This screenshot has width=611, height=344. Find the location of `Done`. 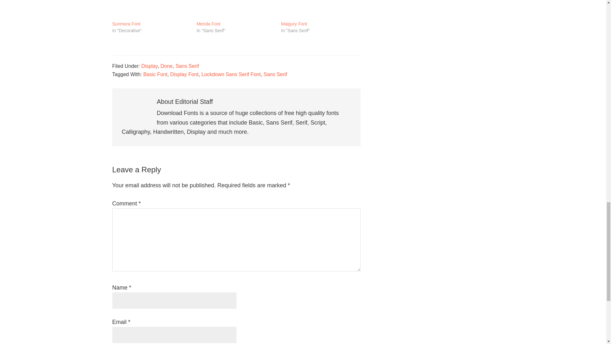

Done is located at coordinates (166, 66).